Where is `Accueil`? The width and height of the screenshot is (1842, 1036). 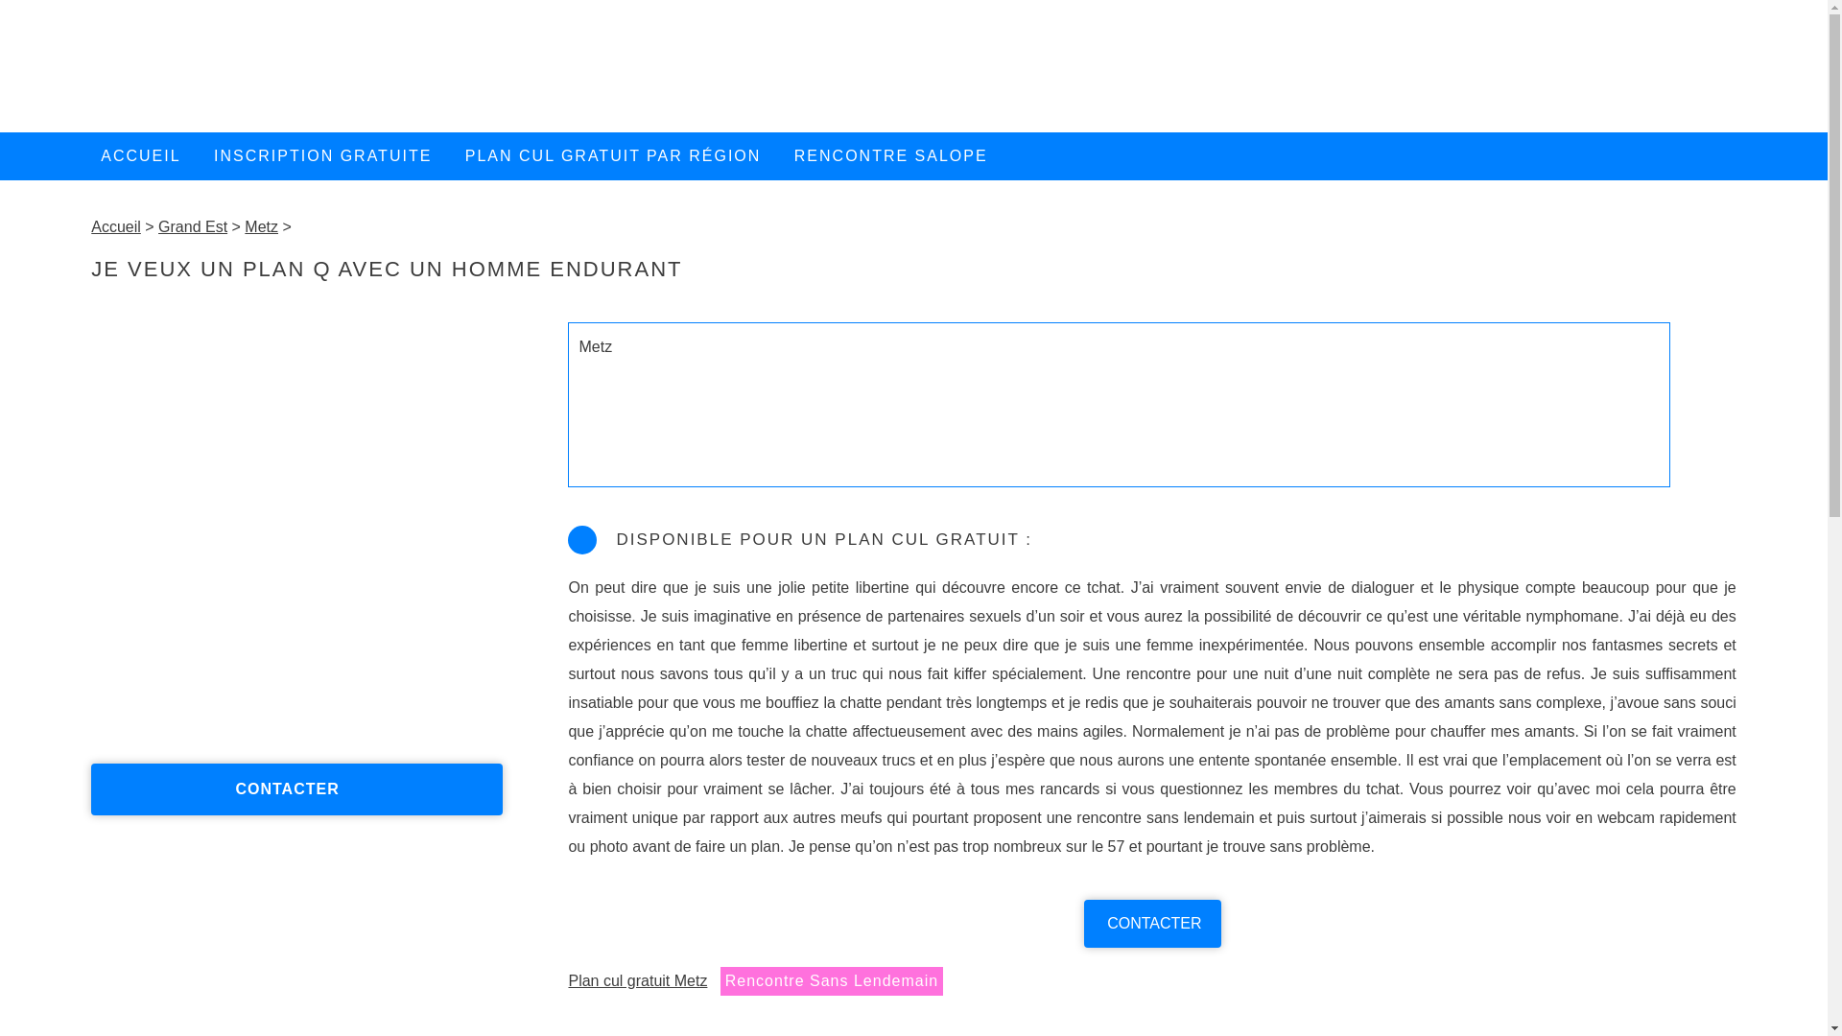
Accueil is located at coordinates (116, 226).